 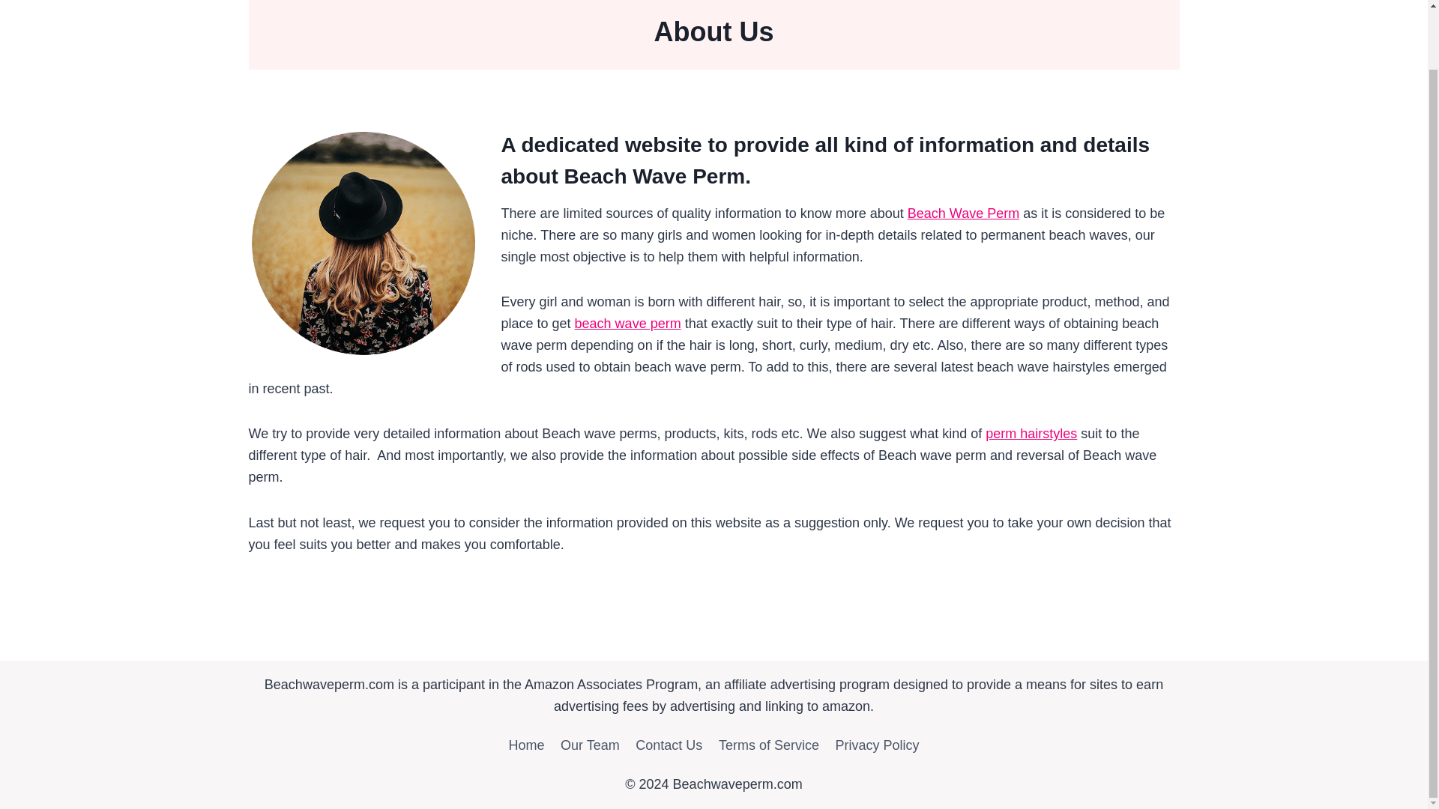 I want to click on Privacy Policy, so click(x=878, y=746).